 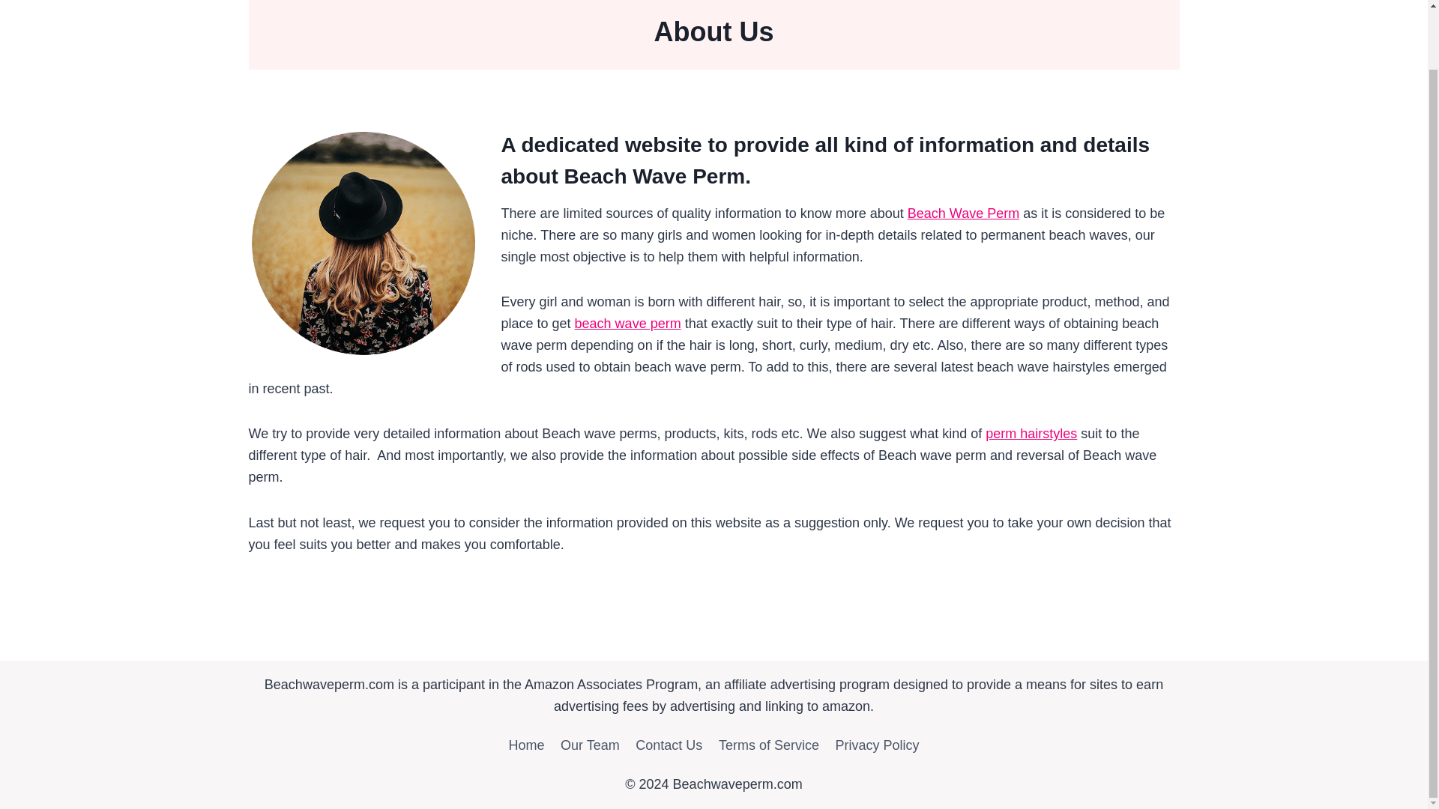 I want to click on Privacy Policy, so click(x=878, y=746).